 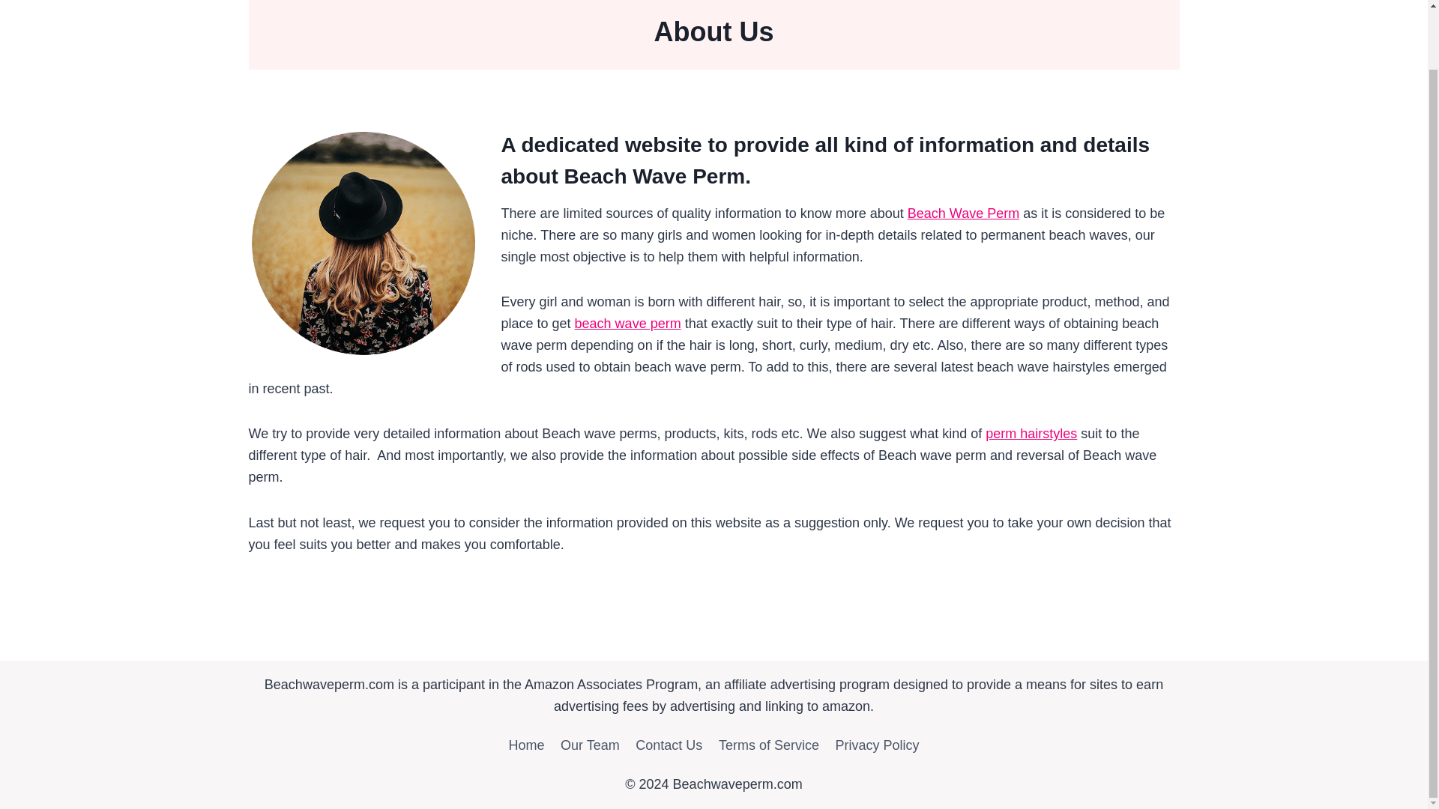 I want to click on Privacy Policy, so click(x=878, y=746).